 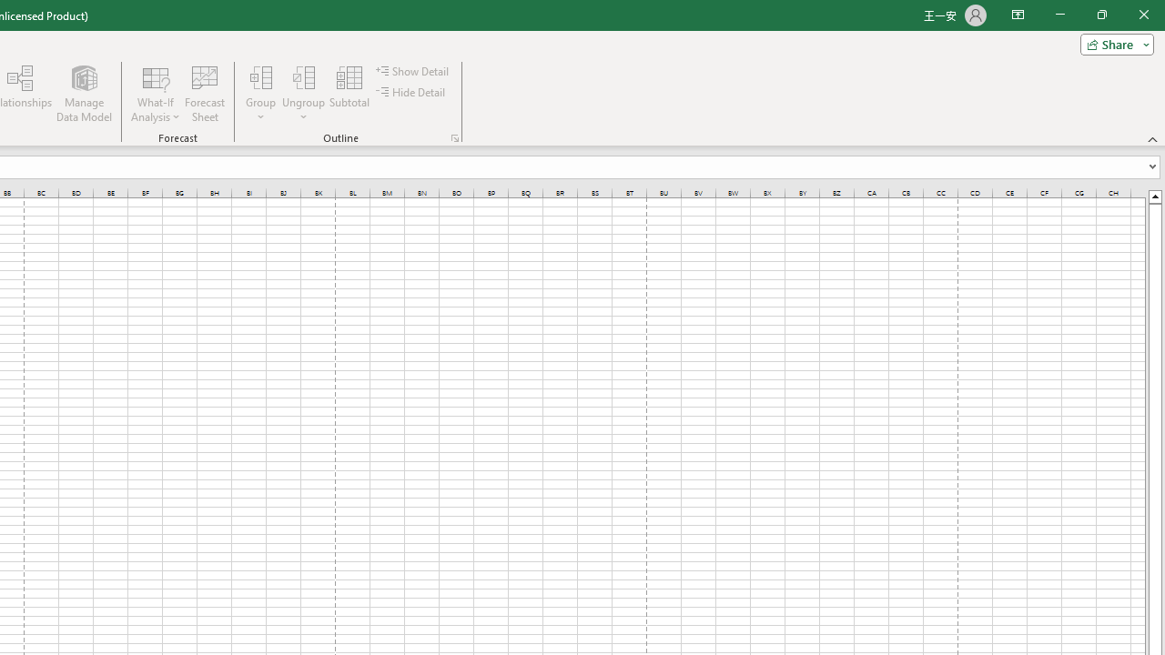 I want to click on Show Detail, so click(x=413, y=71).